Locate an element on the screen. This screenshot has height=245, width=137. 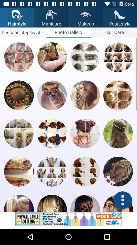
select an hairstyle is located at coordinates (85, 57).